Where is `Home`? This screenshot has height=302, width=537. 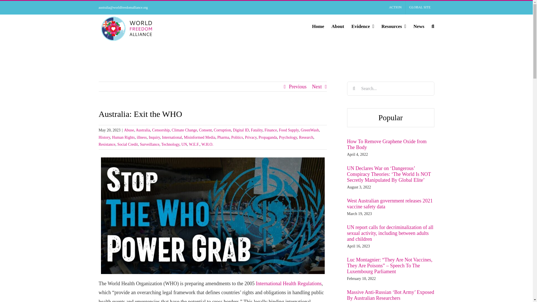
Home is located at coordinates (318, 26).